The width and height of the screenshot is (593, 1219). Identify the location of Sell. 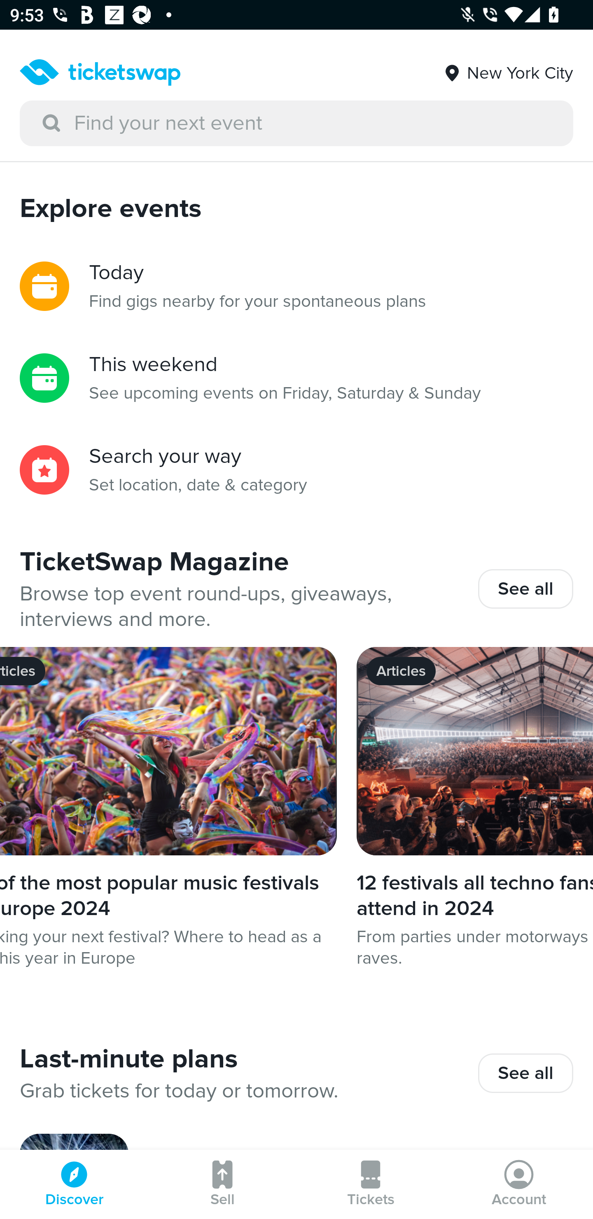
(222, 1184).